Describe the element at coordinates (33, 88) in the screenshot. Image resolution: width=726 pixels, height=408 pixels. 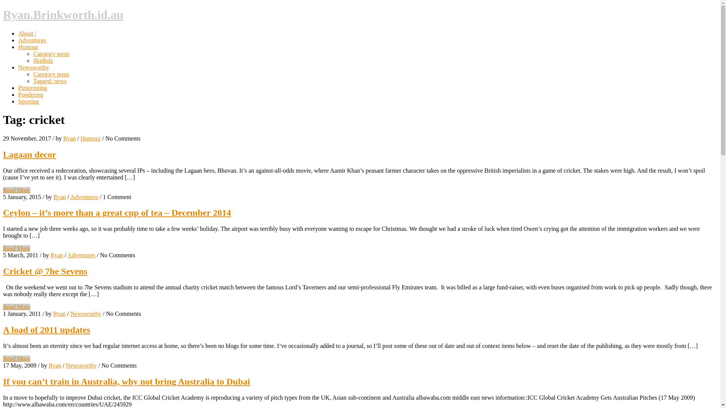
I see `Pinteresting` at that location.